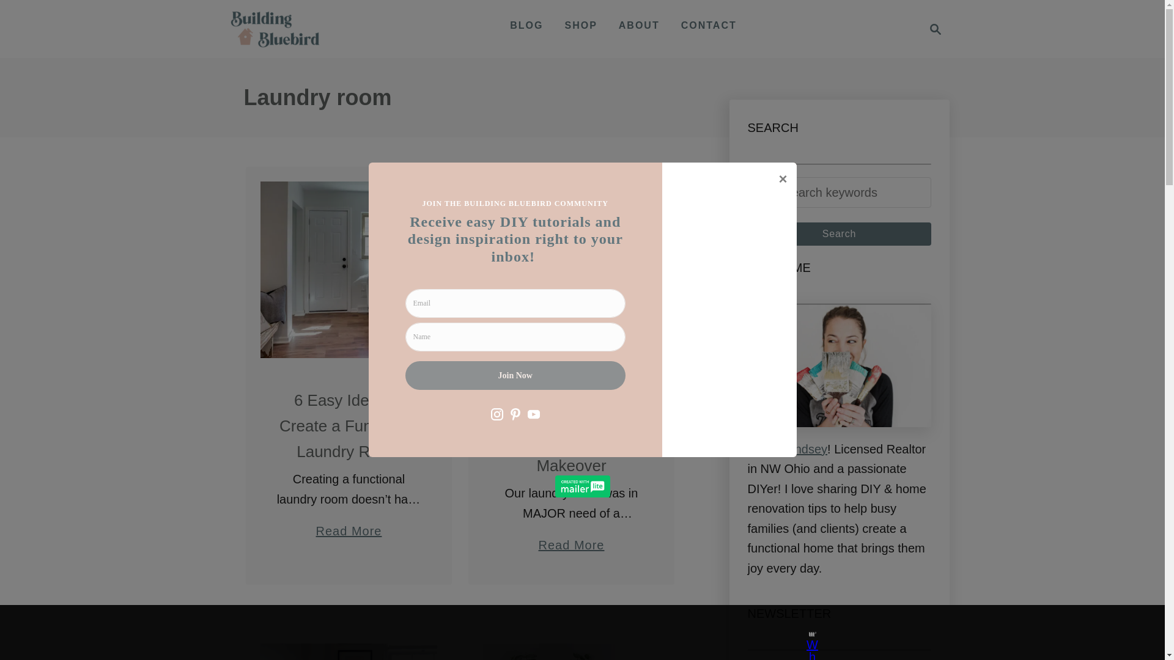  What do you see at coordinates (349, 270) in the screenshot?
I see `Magnifying Glass` at bounding box center [349, 270].